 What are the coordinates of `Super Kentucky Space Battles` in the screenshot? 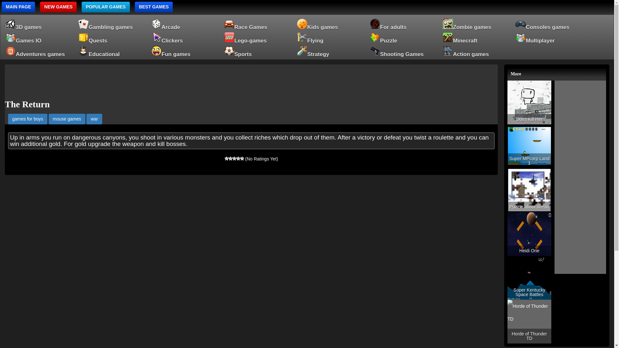 It's located at (529, 277).